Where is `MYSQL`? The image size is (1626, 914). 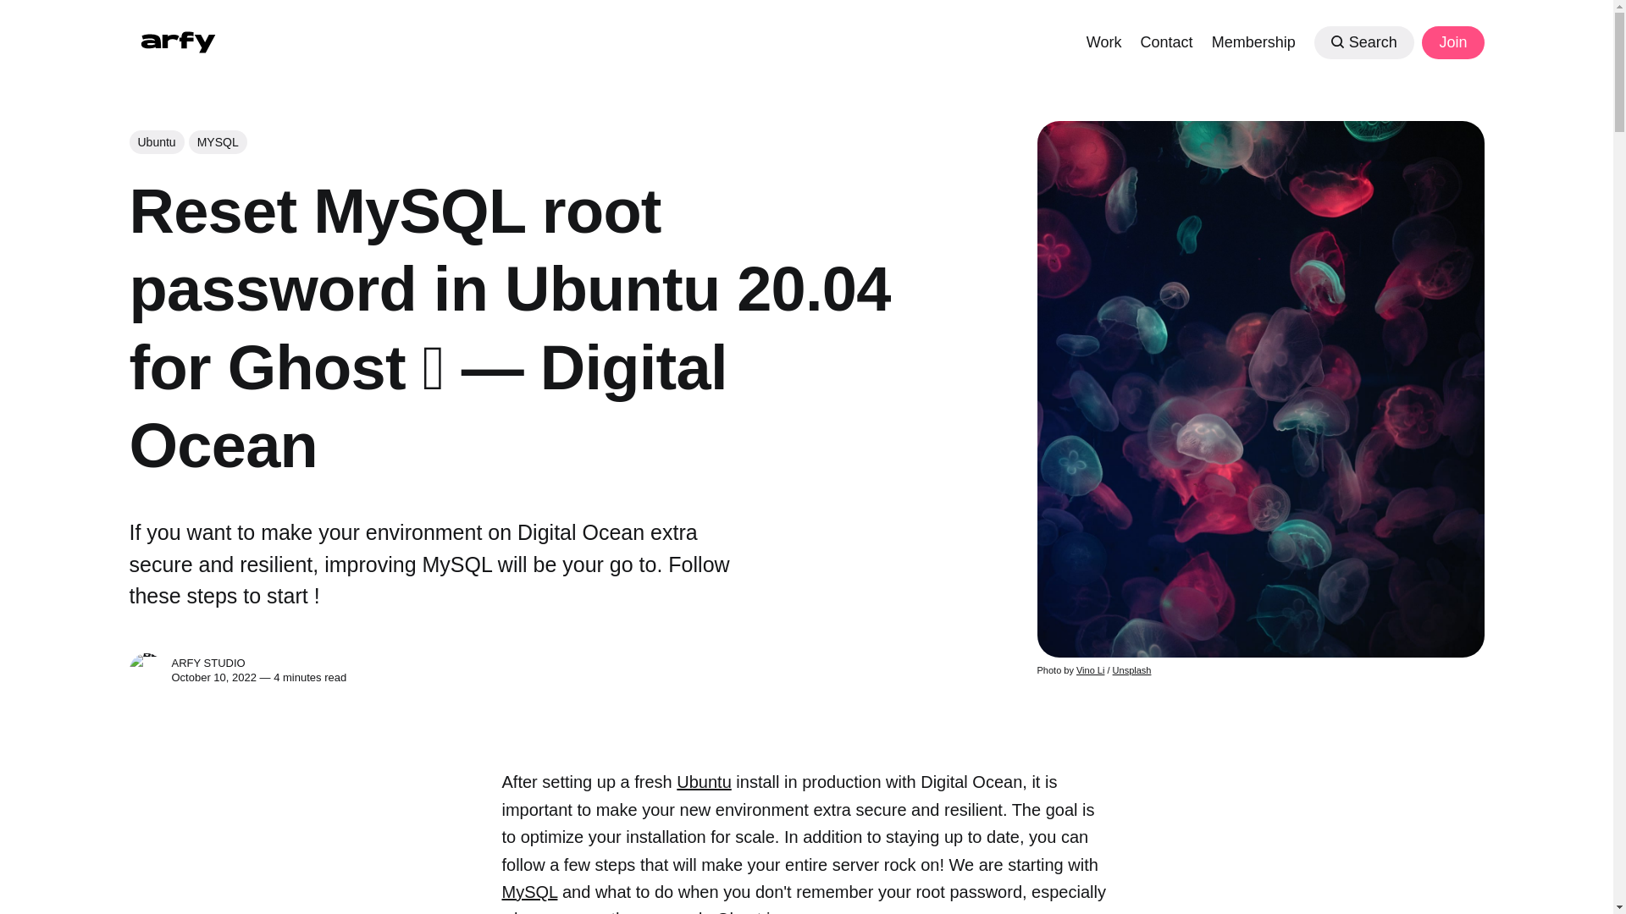 MYSQL is located at coordinates (217, 142).